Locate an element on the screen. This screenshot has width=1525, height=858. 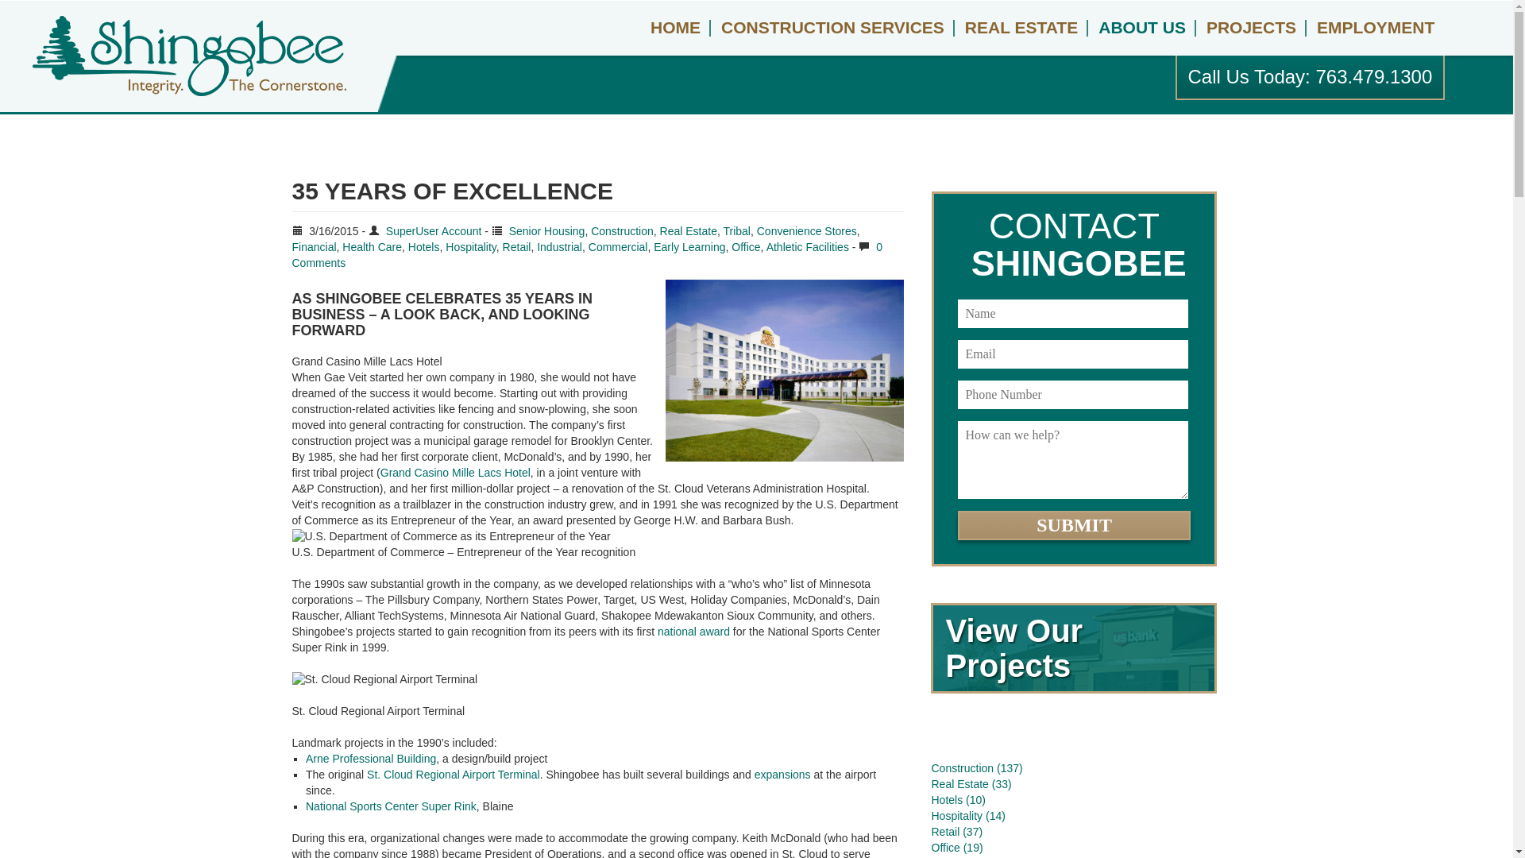
CONSTRUCTION SERVICES is located at coordinates (832, 28).